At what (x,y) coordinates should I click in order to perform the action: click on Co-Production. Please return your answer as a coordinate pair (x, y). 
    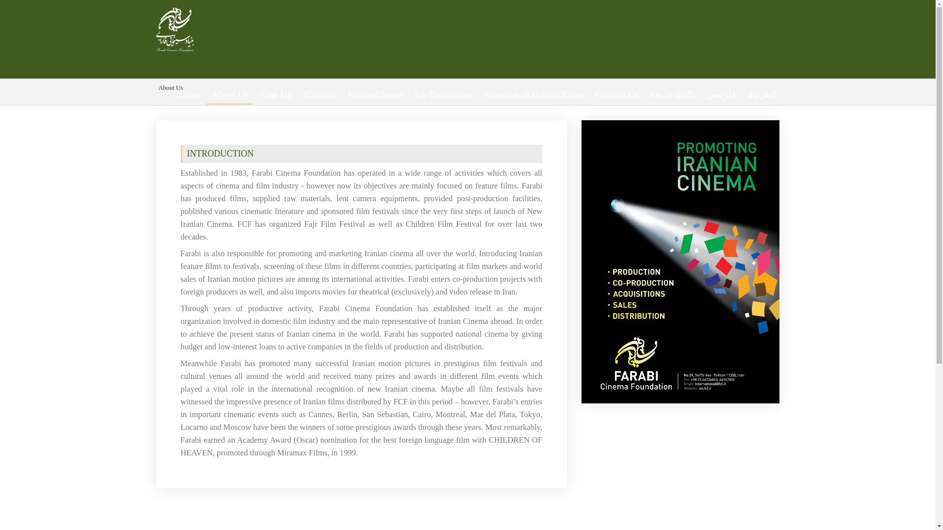
    Looking at the image, I should click on (443, 94).